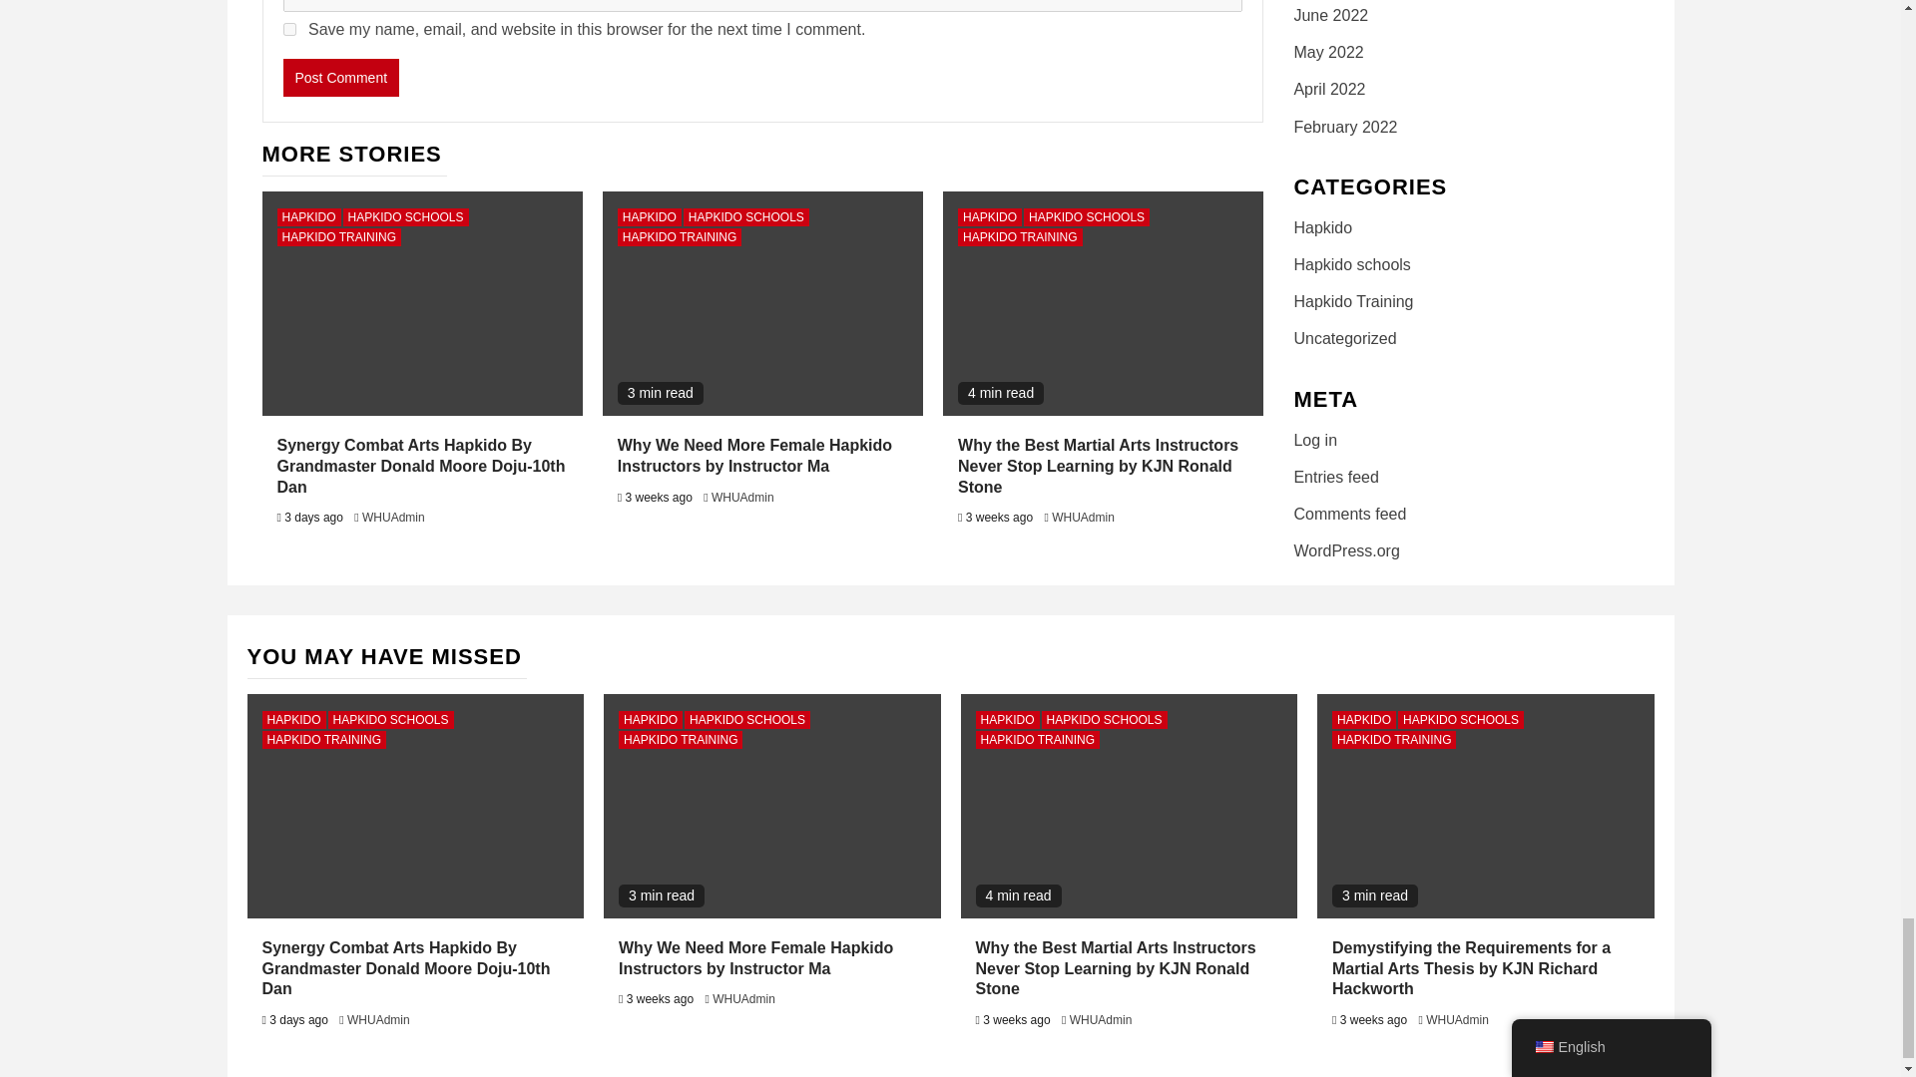 This screenshot has width=1916, height=1077. I want to click on Post Comment, so click(341, 78).